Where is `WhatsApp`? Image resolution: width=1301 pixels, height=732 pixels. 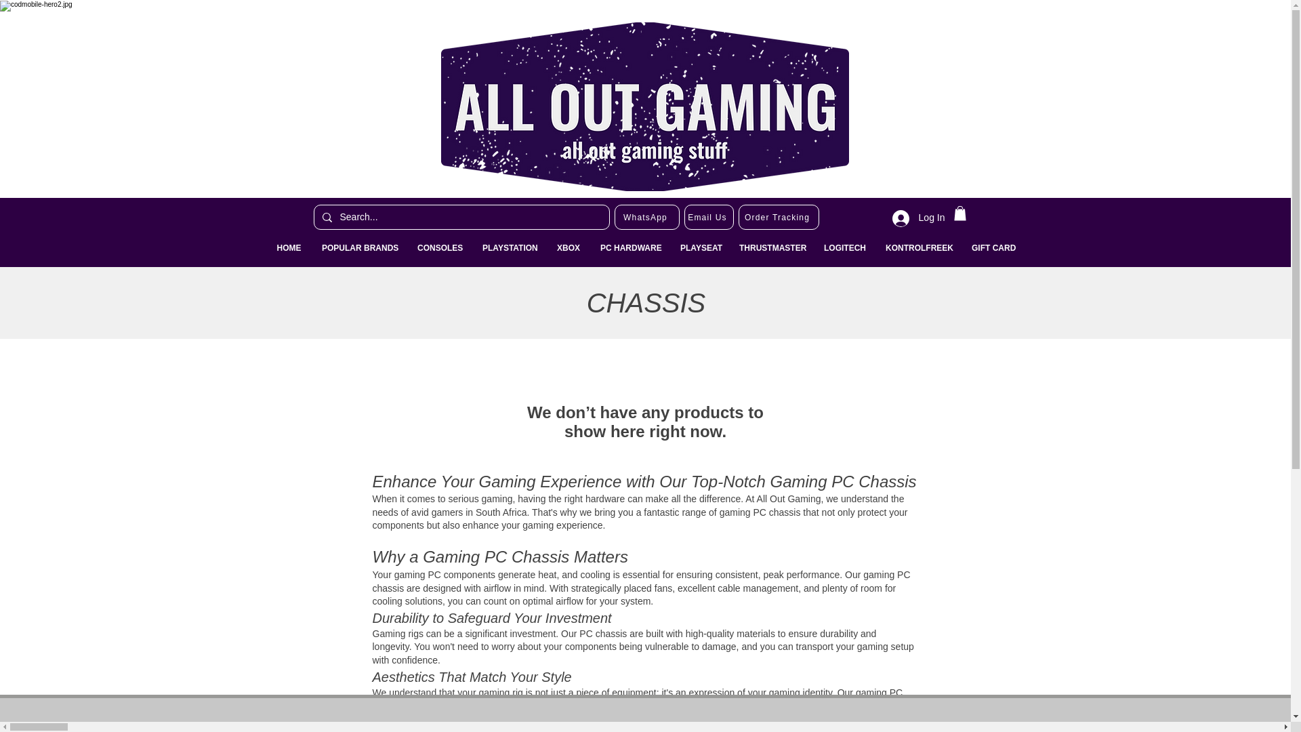
WhatsApp is located at coordinates (646, 217).